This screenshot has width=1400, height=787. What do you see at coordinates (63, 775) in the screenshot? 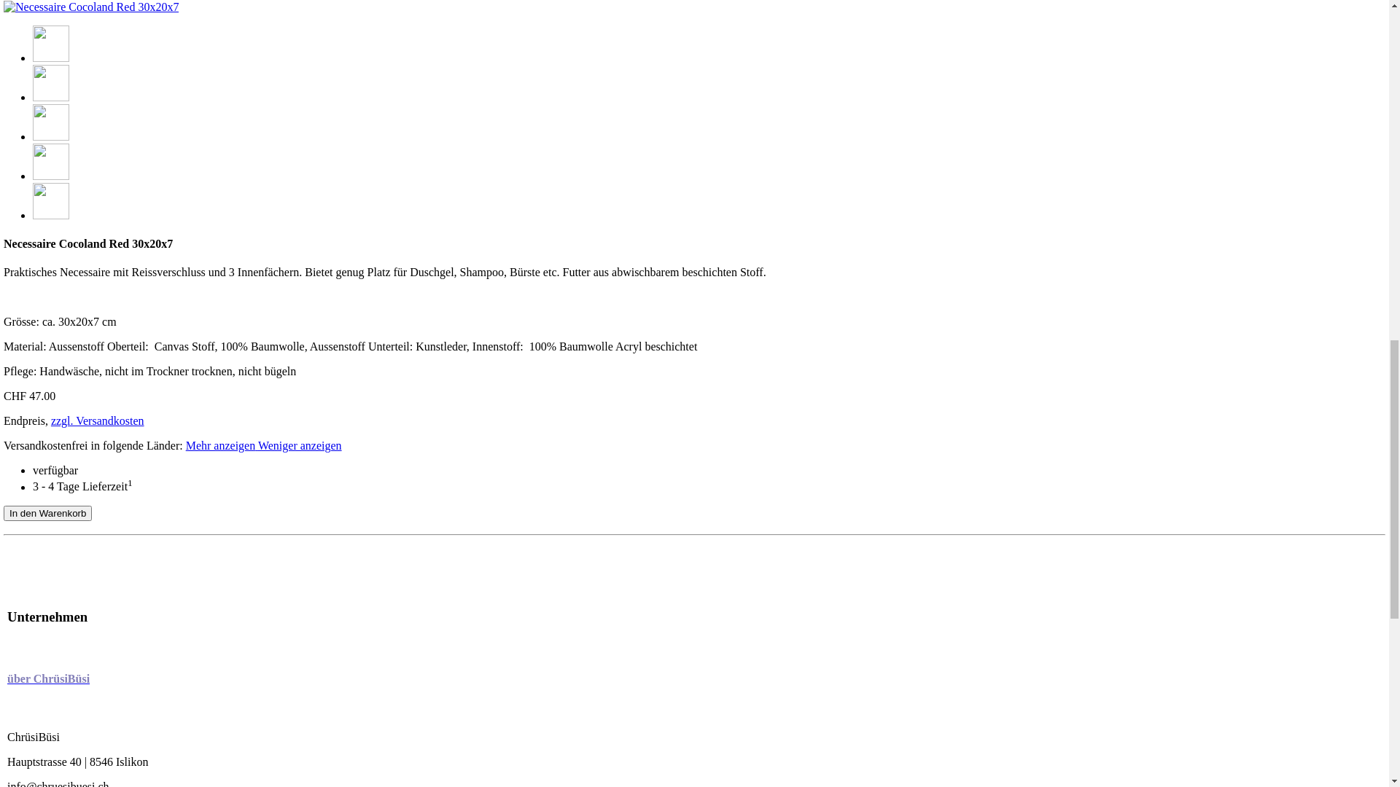
I see `Necessaires M` at bounding box center [63, 775].